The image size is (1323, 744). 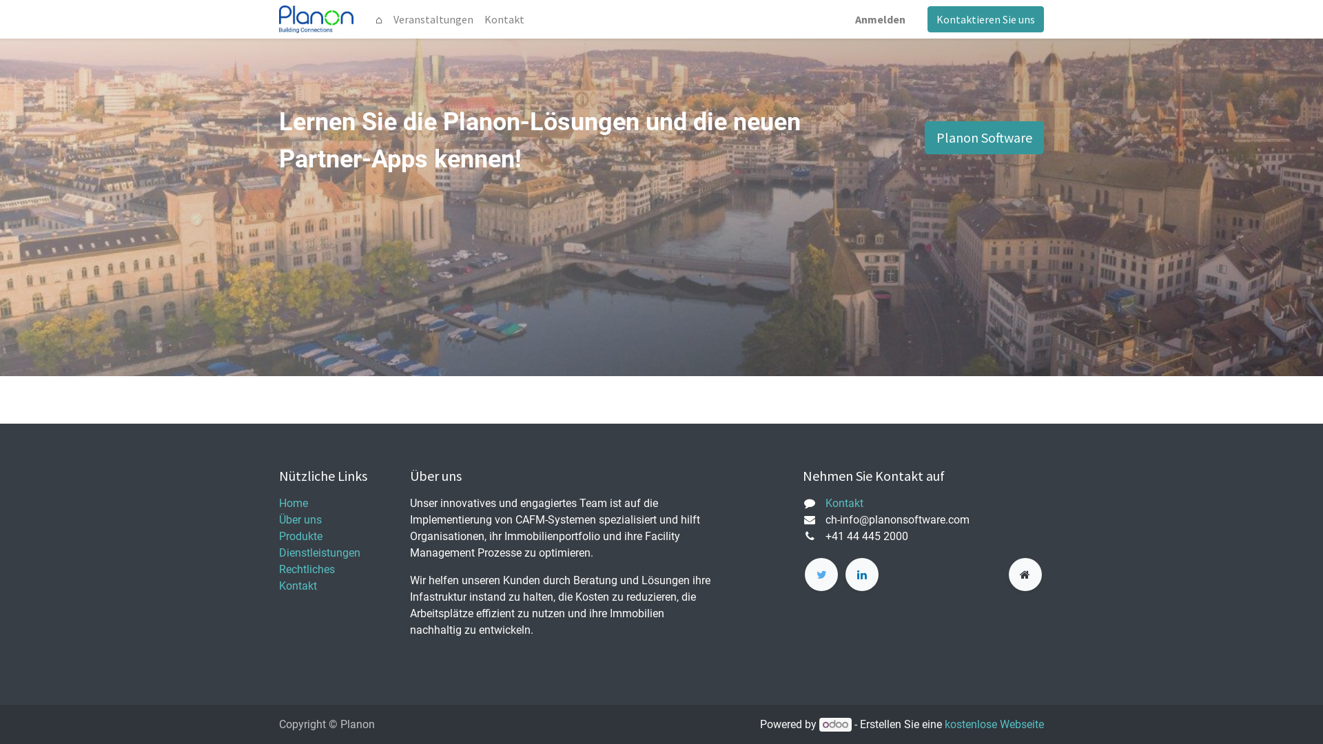 I want to click on kostenlose Webseite, so click(x=994, y=725).